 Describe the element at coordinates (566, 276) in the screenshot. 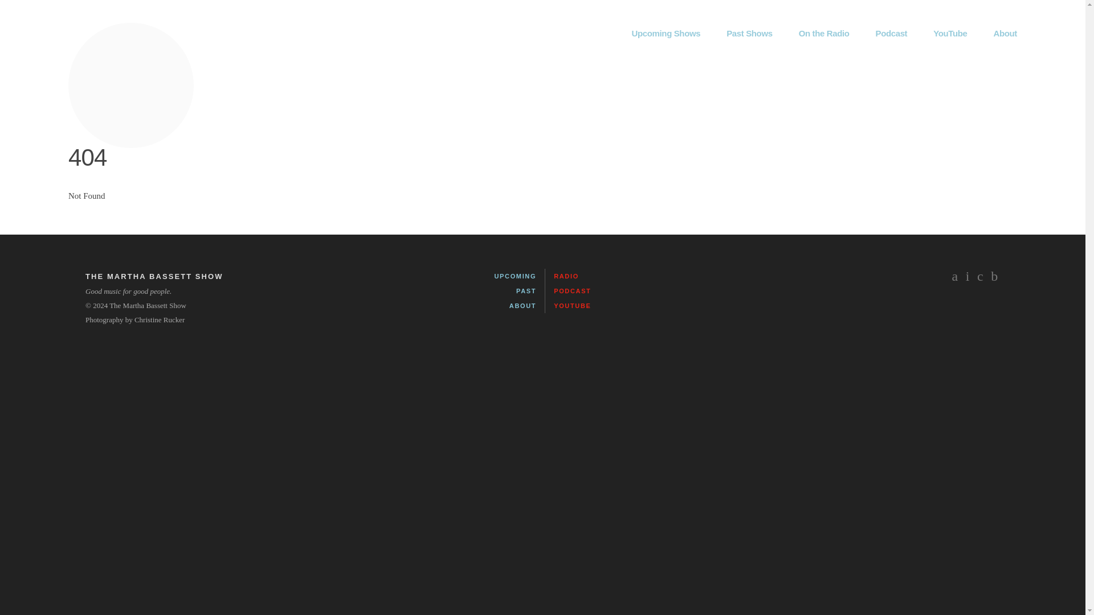

I see `RADIO` at that location.